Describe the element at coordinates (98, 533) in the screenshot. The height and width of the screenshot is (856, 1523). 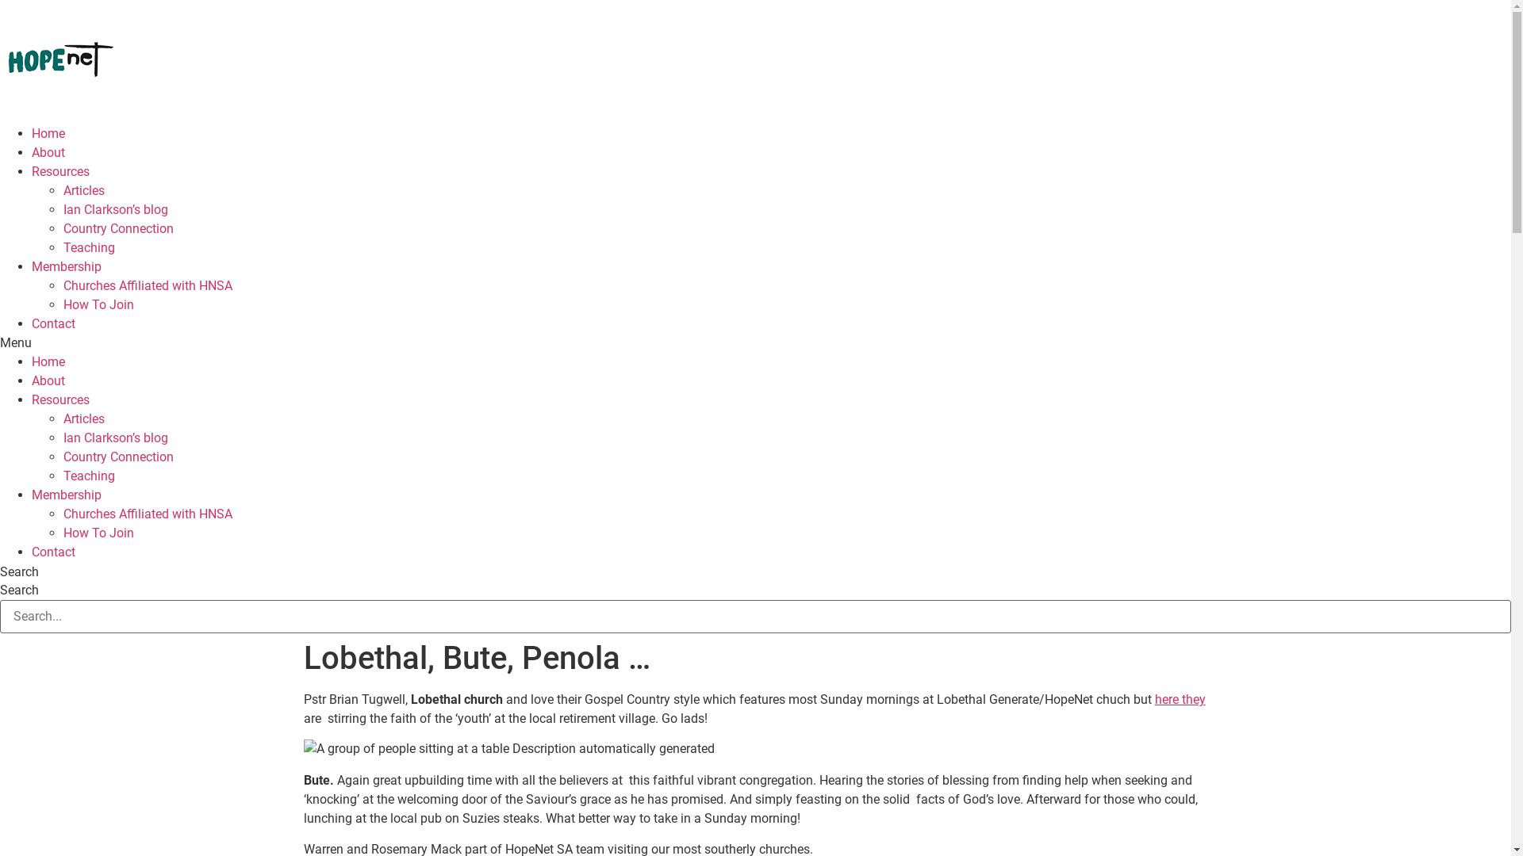
I see `How To Join` at that location.